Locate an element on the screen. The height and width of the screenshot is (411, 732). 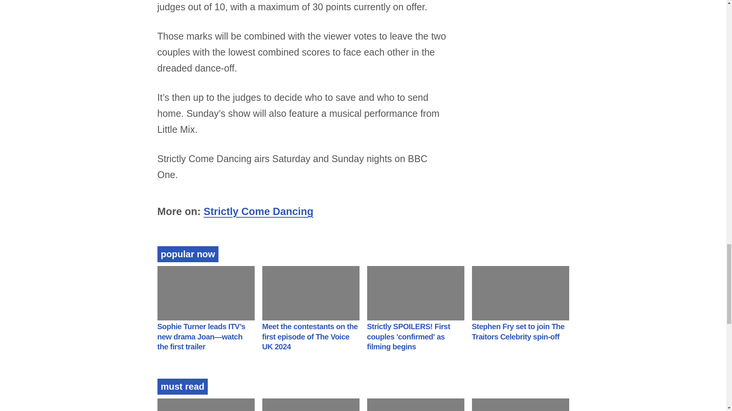
Stephen Fry set to join The Traitors Celebrity spin-off is located at coordinates (518, 331).